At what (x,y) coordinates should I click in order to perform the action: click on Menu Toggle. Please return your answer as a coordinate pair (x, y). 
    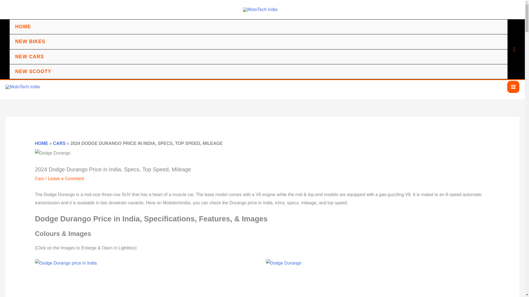
    Looking at the image, I should click on (498, 65).